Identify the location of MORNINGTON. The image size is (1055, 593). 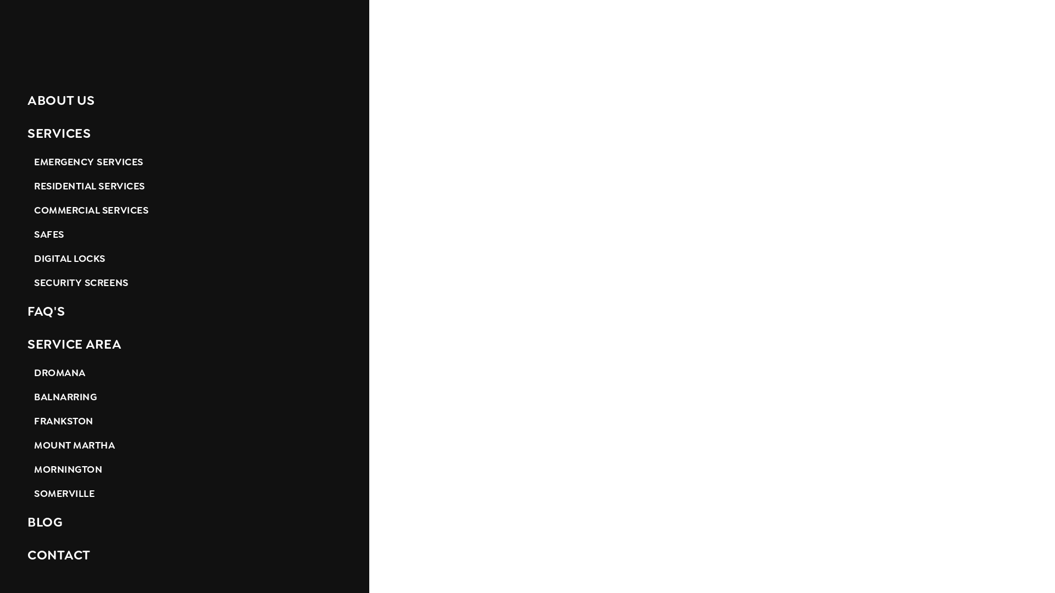
(185, 469).